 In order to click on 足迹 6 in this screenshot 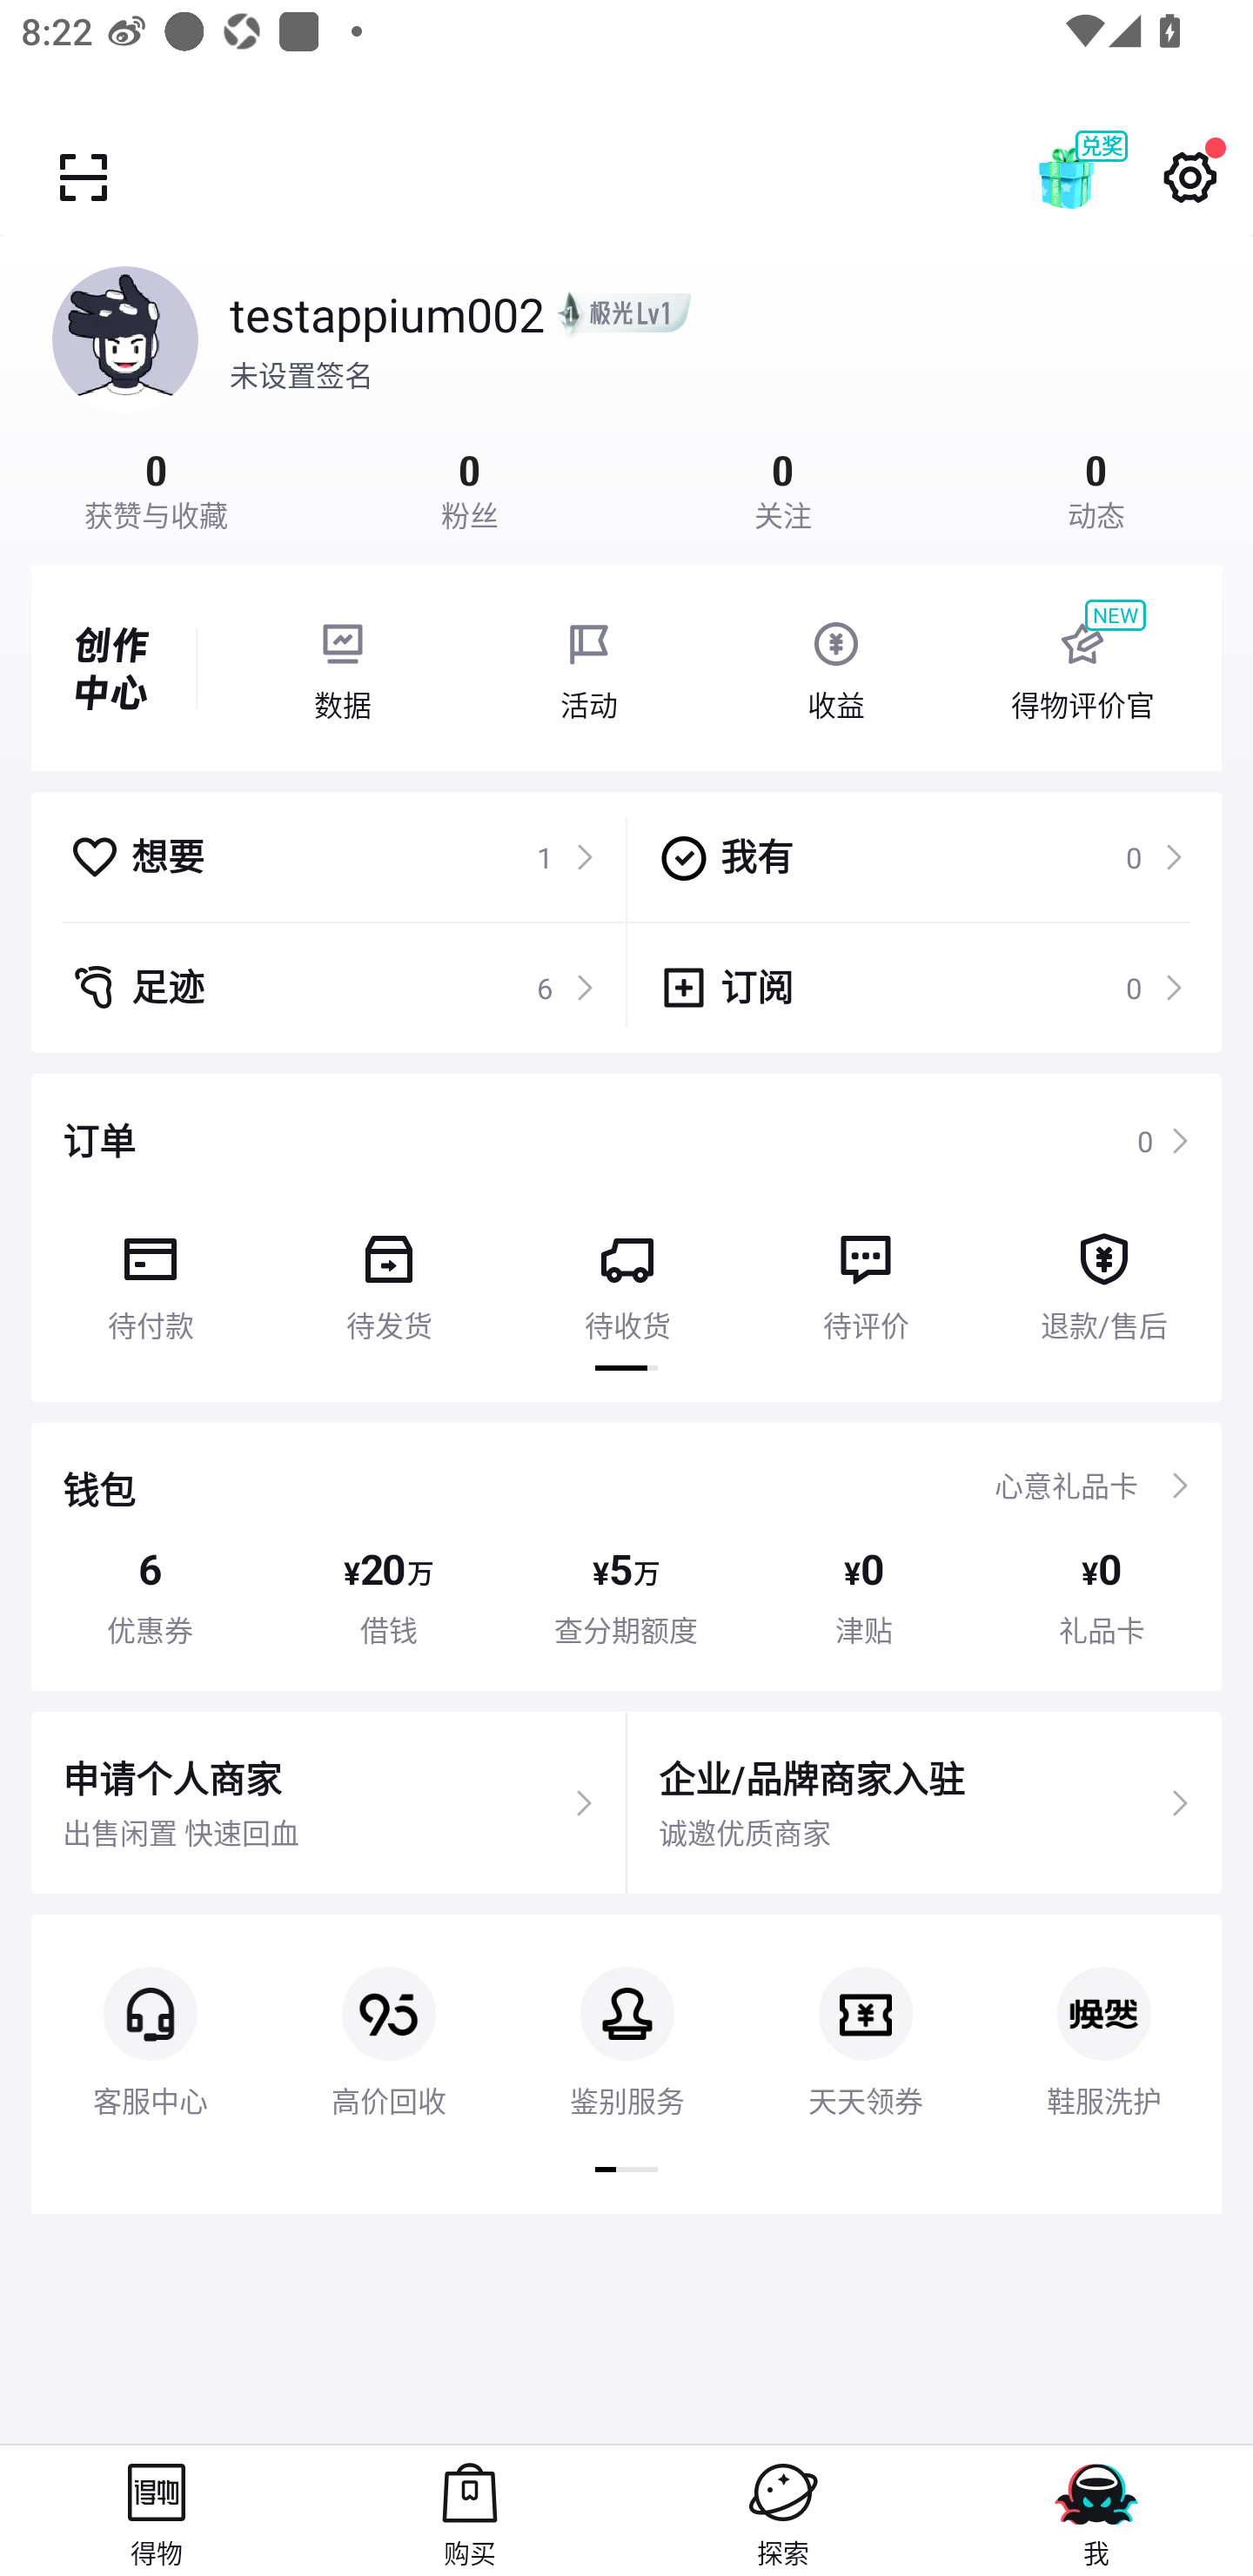, I will do `click(332, 987)`.